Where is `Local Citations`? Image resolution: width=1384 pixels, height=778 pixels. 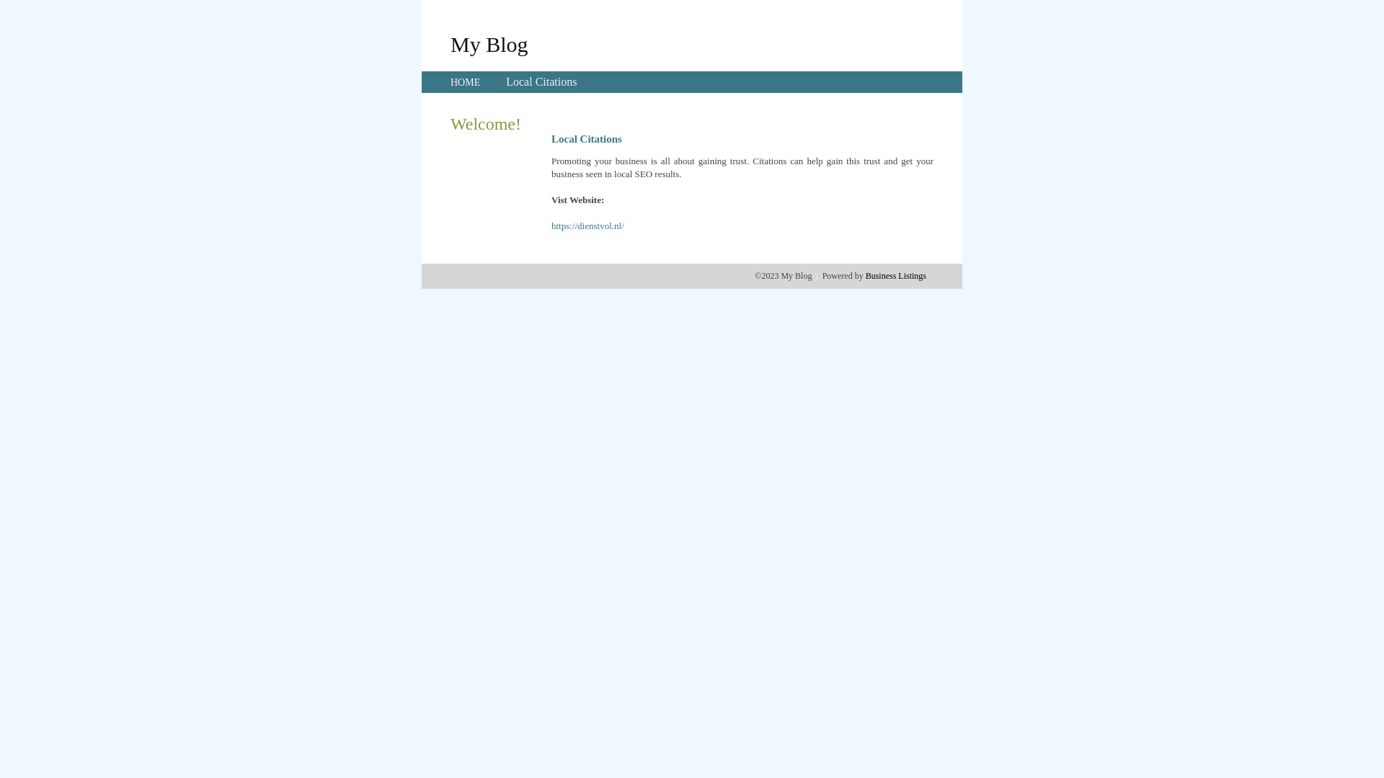
Local Citations is located at coordinates (541, 82).